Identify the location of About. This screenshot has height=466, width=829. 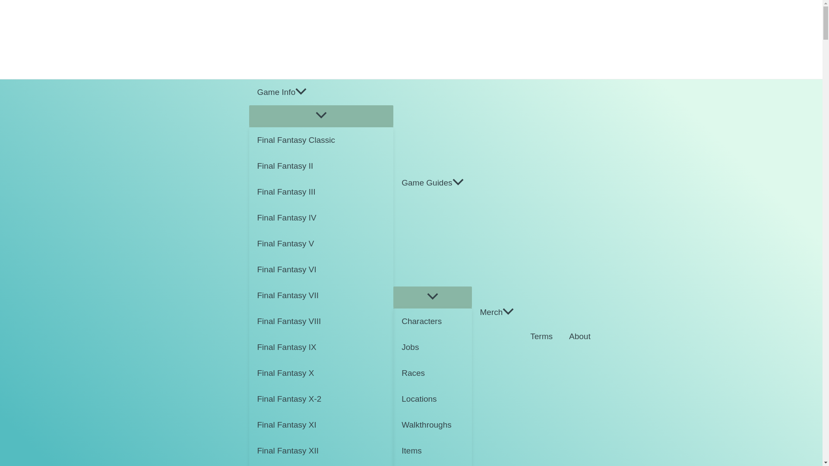
(579, 273).